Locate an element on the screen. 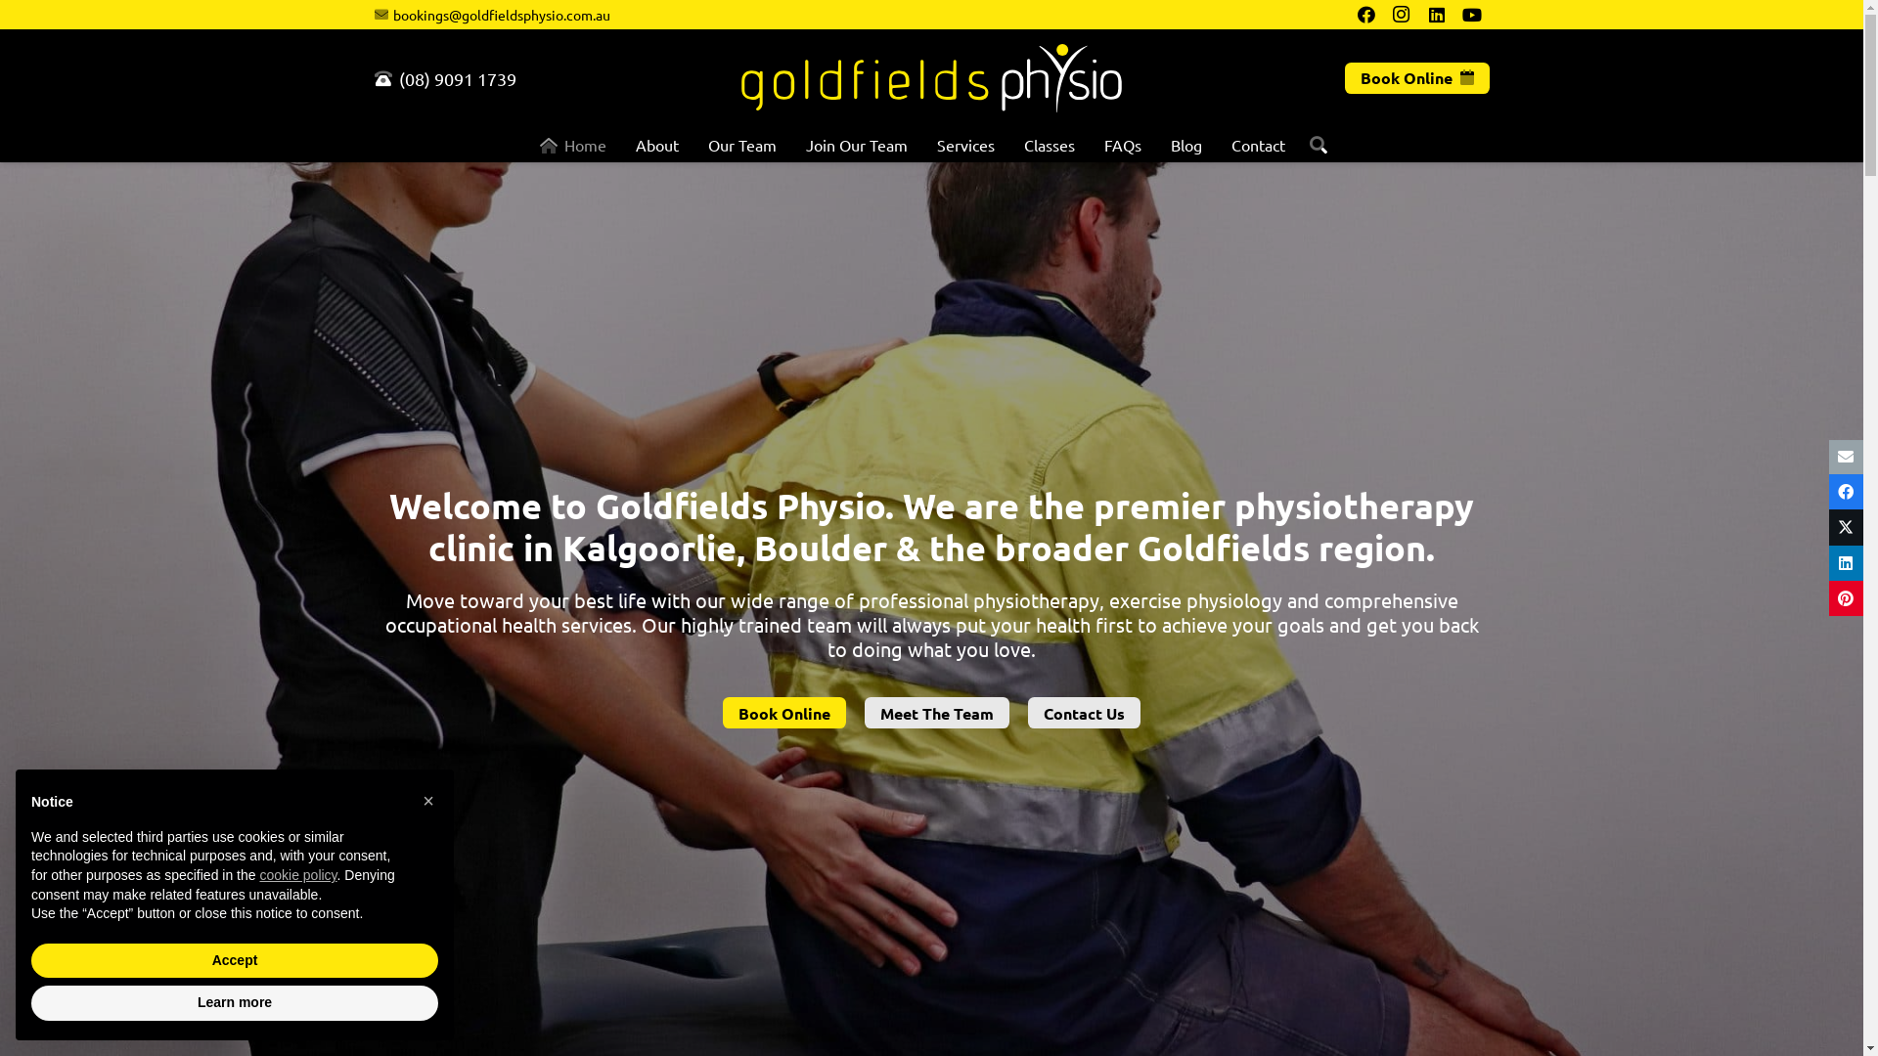 The height and width of the screenshot is (1056, 1878). Contact is located at coordinates (1258, 145).